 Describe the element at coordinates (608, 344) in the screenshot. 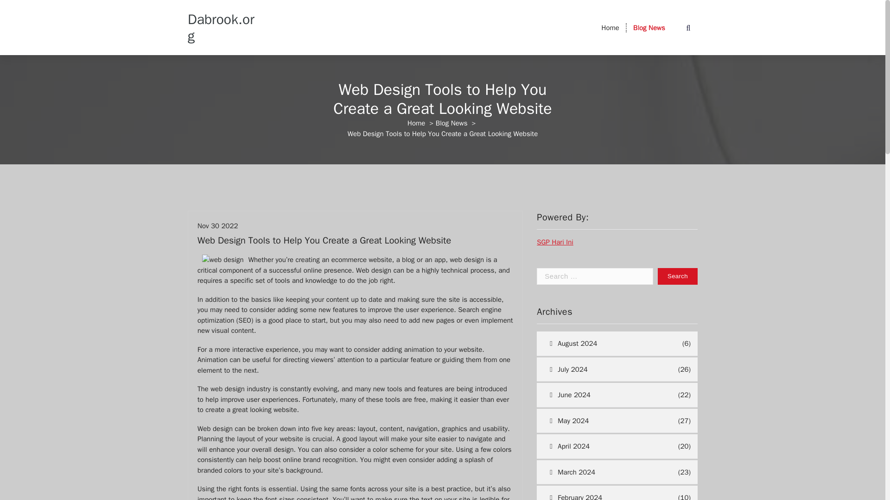

I see `August 2024` at that location.